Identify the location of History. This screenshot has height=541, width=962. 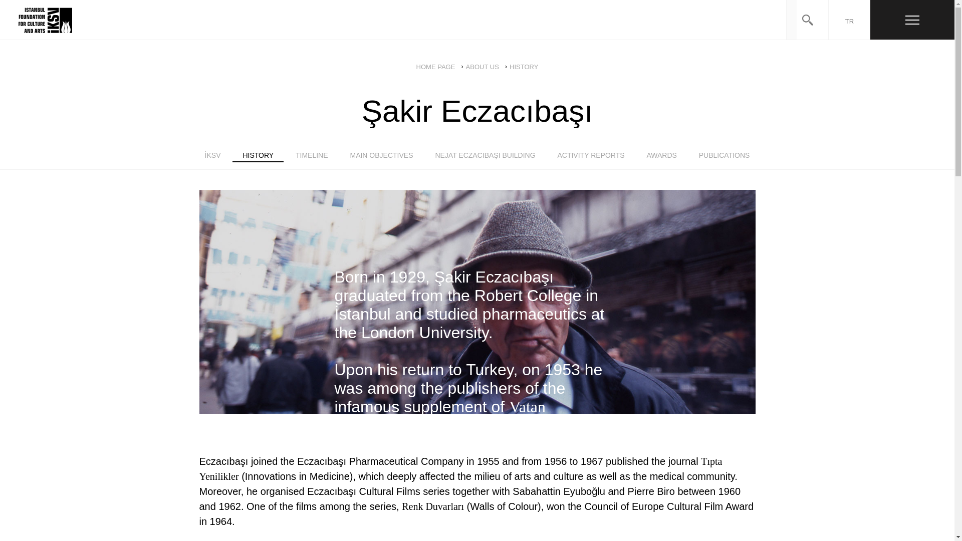
(258, 160).